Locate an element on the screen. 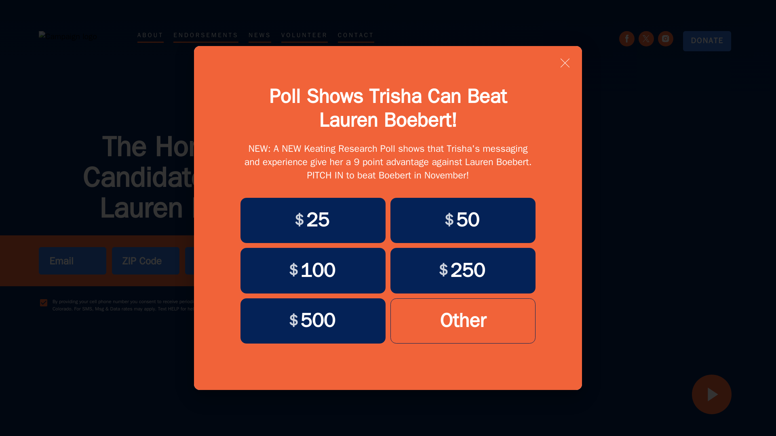  DONATE is located at coordinates (706, 41).